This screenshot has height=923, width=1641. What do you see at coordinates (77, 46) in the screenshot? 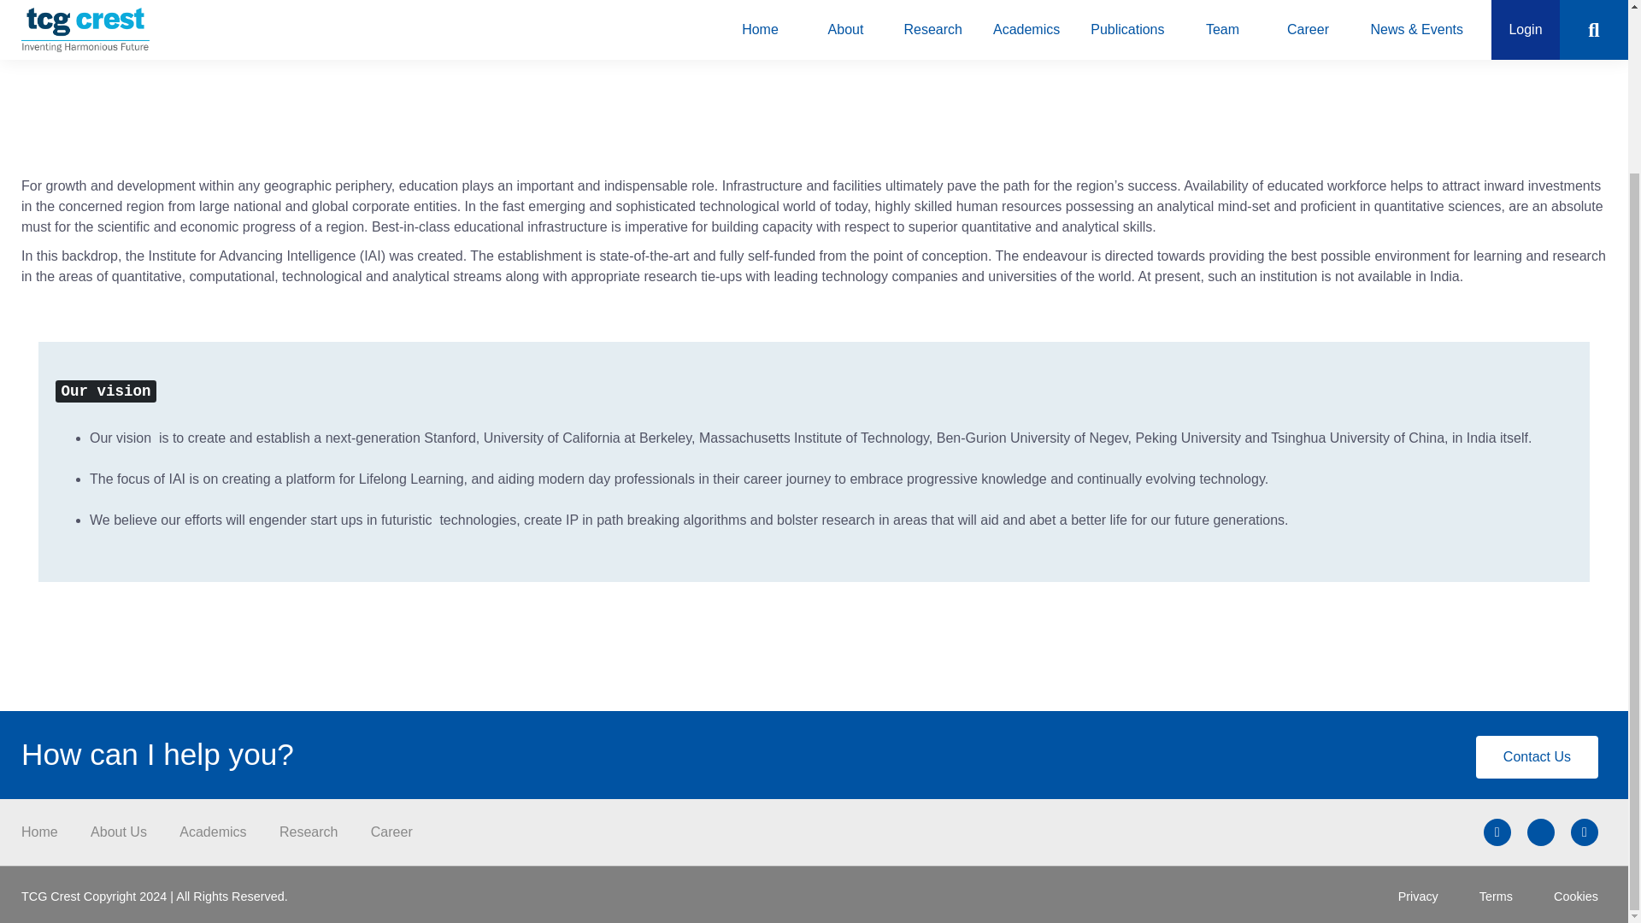
I see `About Us` at bounding box center [77, 46].